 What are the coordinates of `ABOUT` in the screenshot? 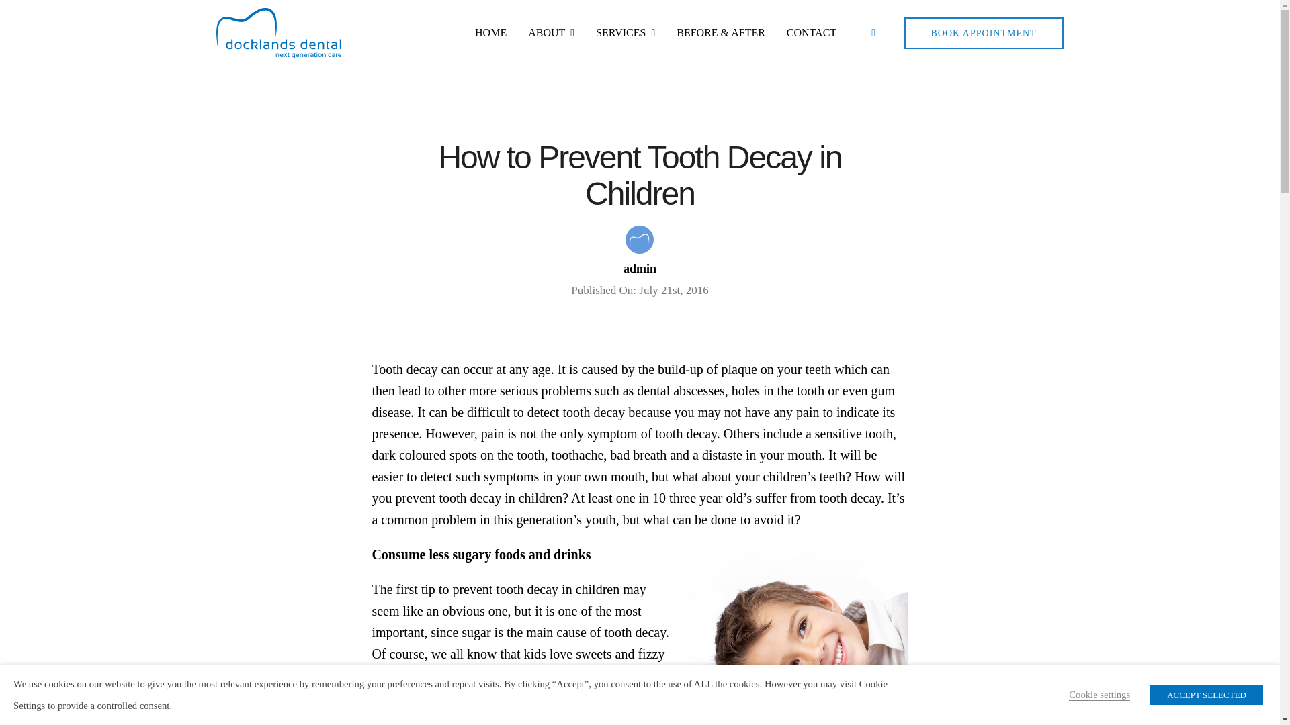 It's located at (551, 32).